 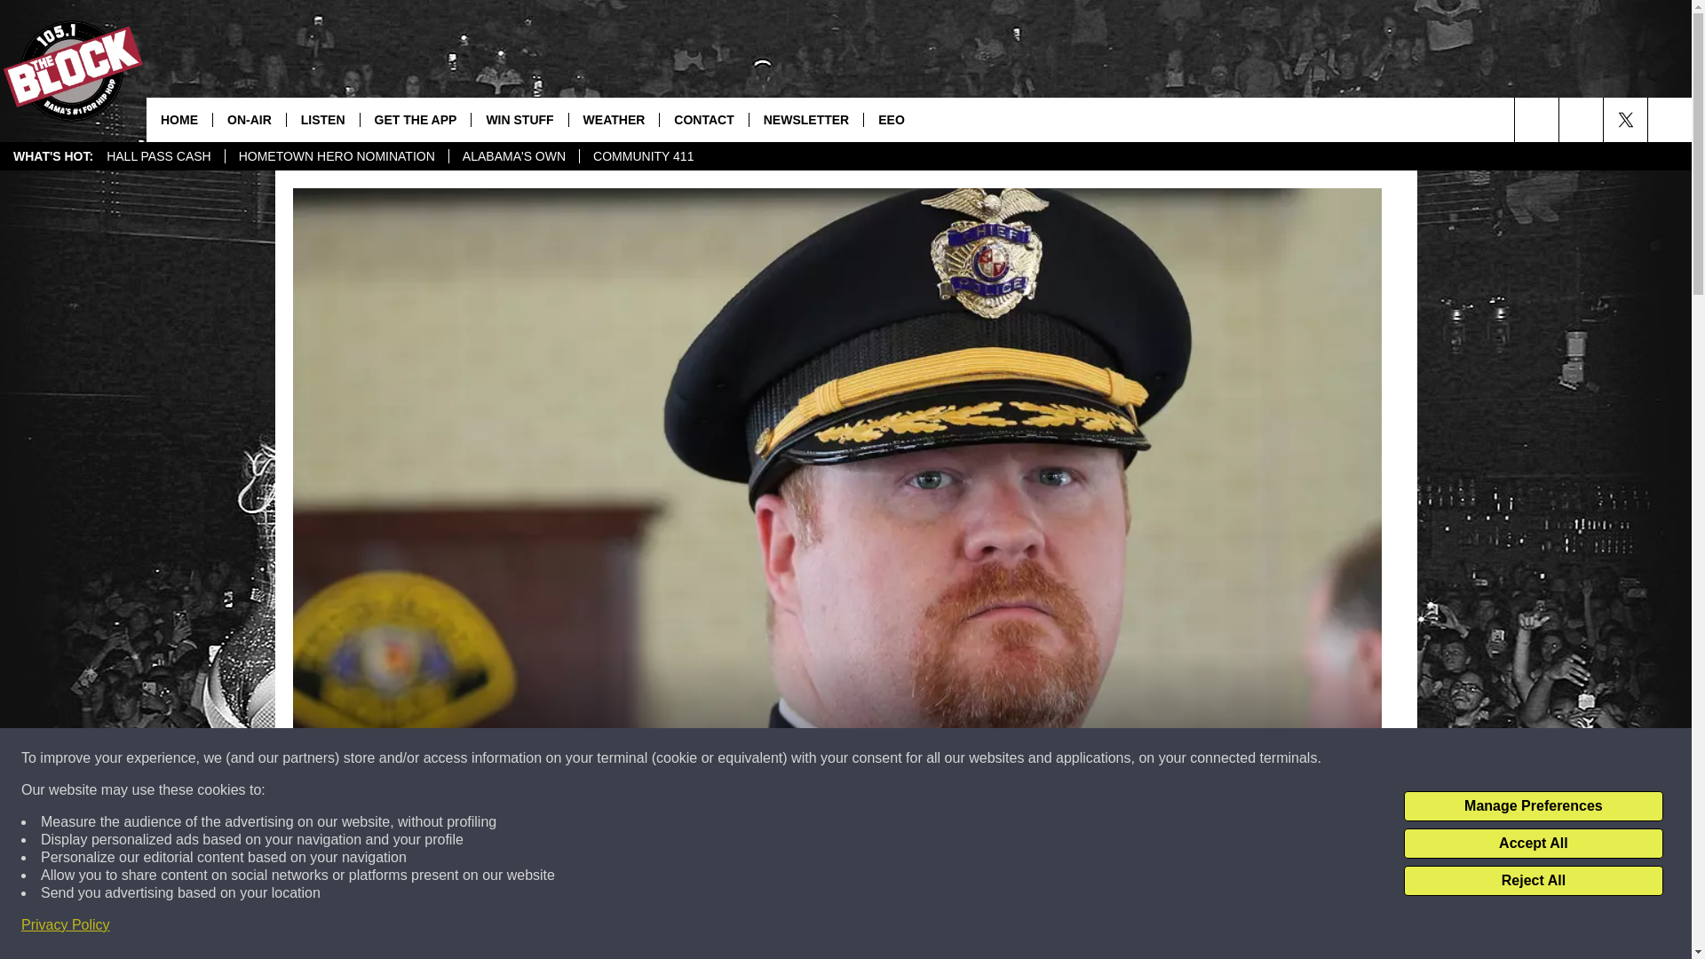 What do you see at coordinates (703, 119) in the screenshot?
I see `CONTACT` at bounding box center [703, 119].